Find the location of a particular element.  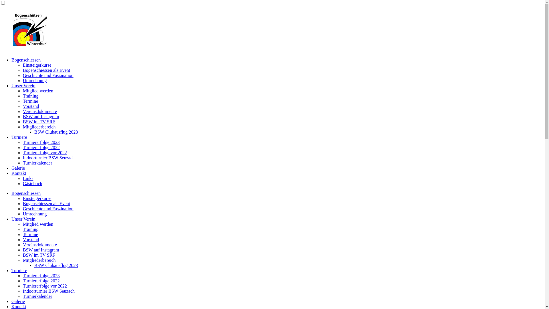

Indoorturnier BSW Seuzach is located at coordinates (49, 291).